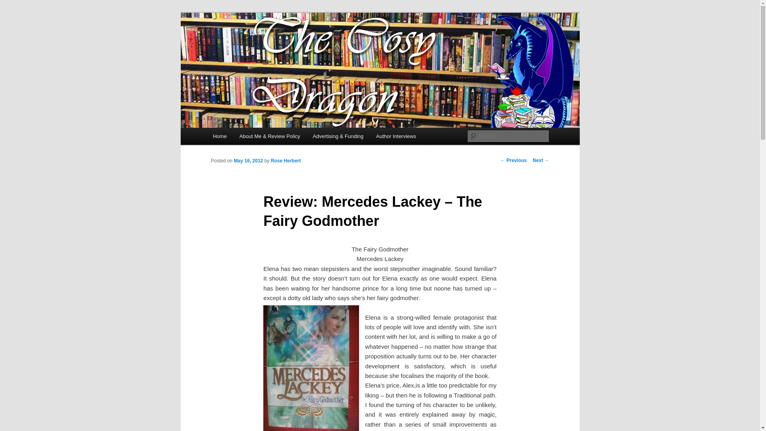  I want to click on May 16, 2012, so click(248, 161).